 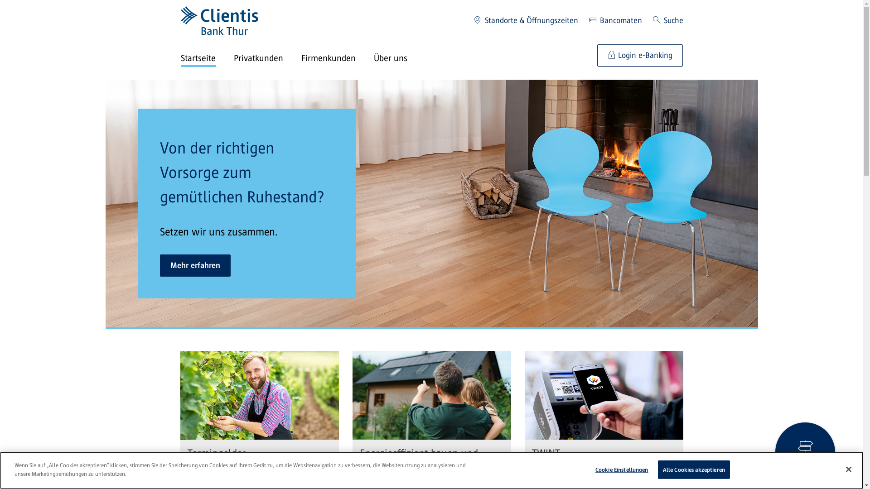 I want to click on Privatkunden, so click(x=267, y=59).